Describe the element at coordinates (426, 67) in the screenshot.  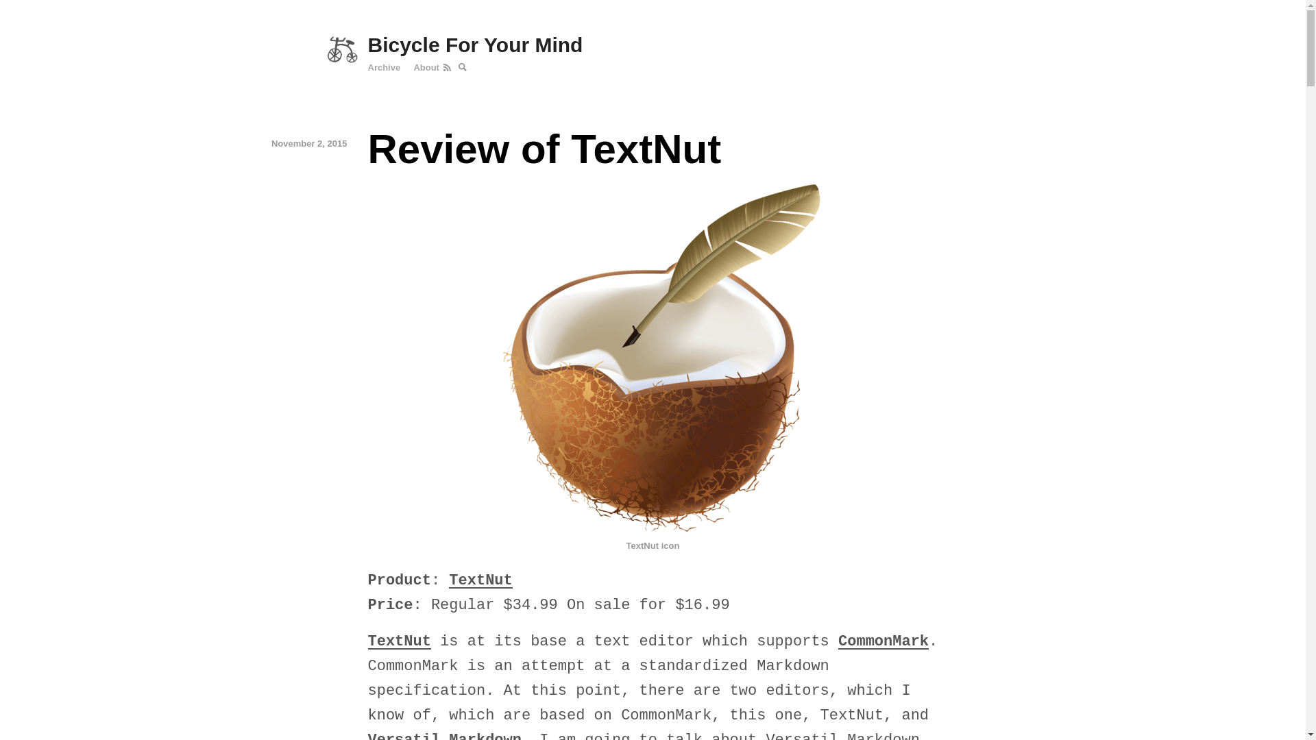
I see `About` at that location.